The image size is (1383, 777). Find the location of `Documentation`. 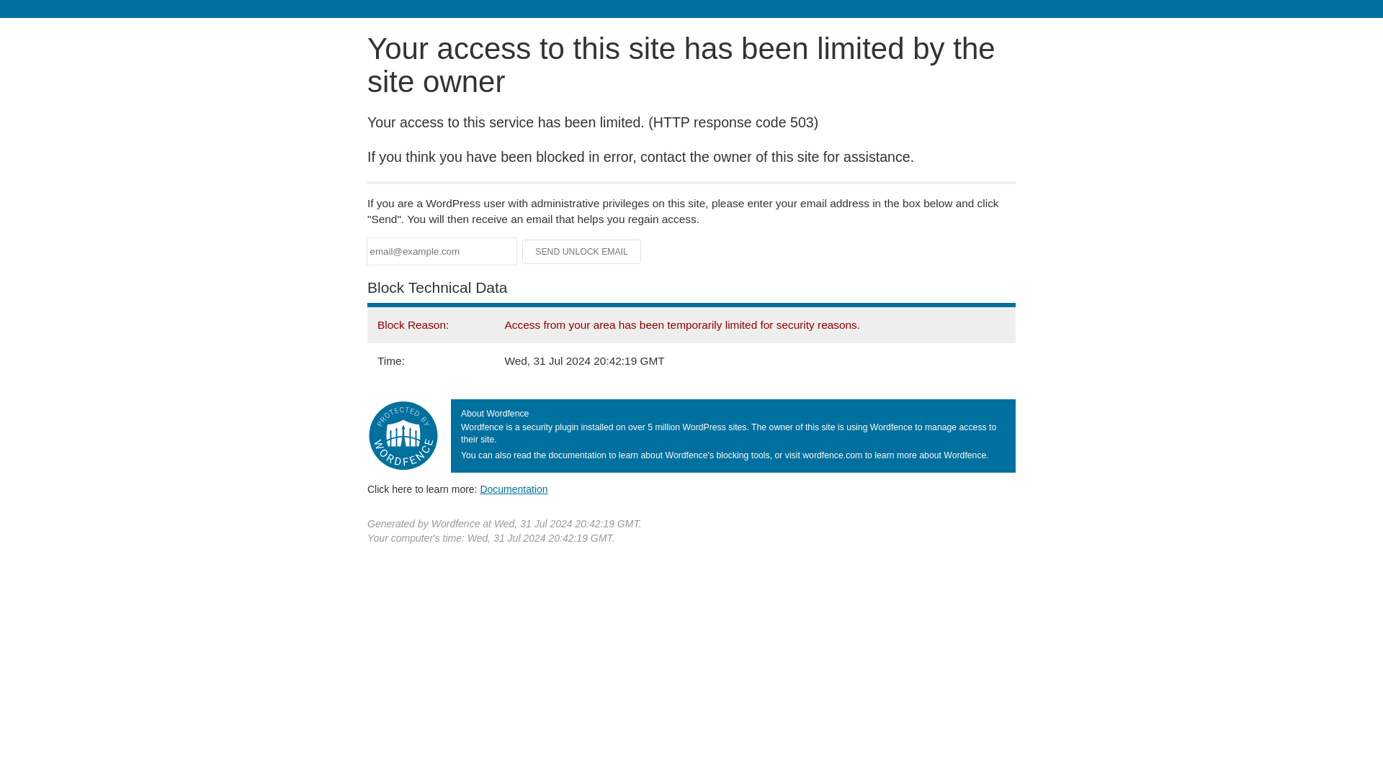

Documentation is located at coordinates (514, 489).